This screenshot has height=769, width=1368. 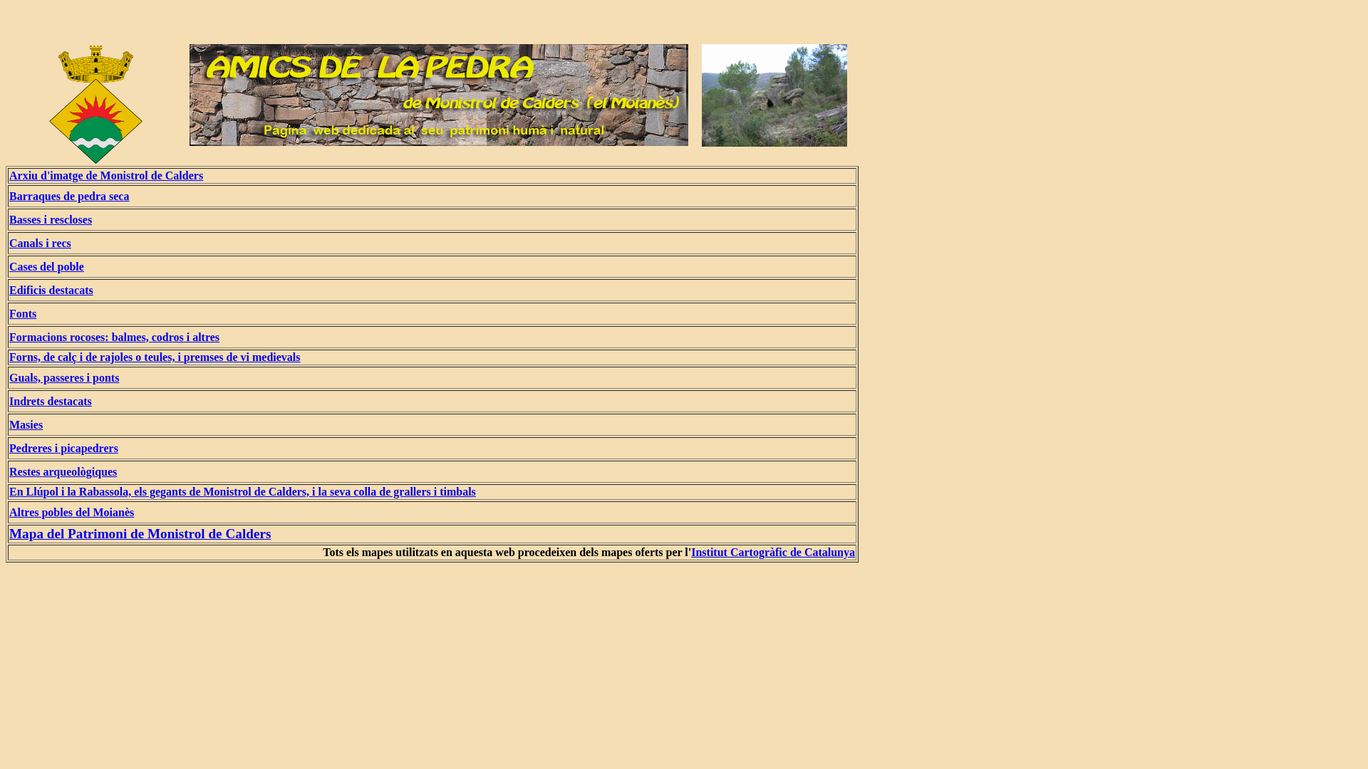 What do you see at coordinates (51, 289) in the screenshot?
I see `Edificis destacats` at bounding box center [51, 289].